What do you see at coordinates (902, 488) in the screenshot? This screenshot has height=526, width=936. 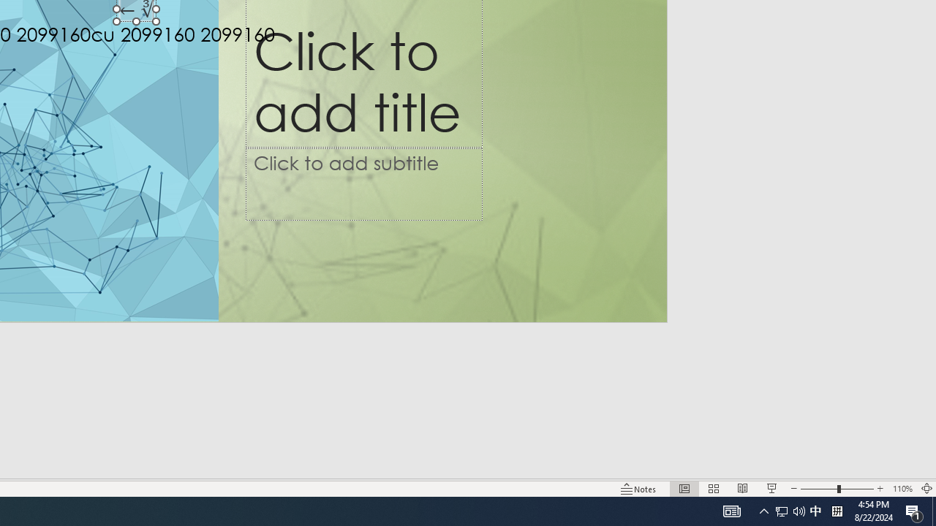 I see `Zoom 110%` at bounding box center [902, 488].